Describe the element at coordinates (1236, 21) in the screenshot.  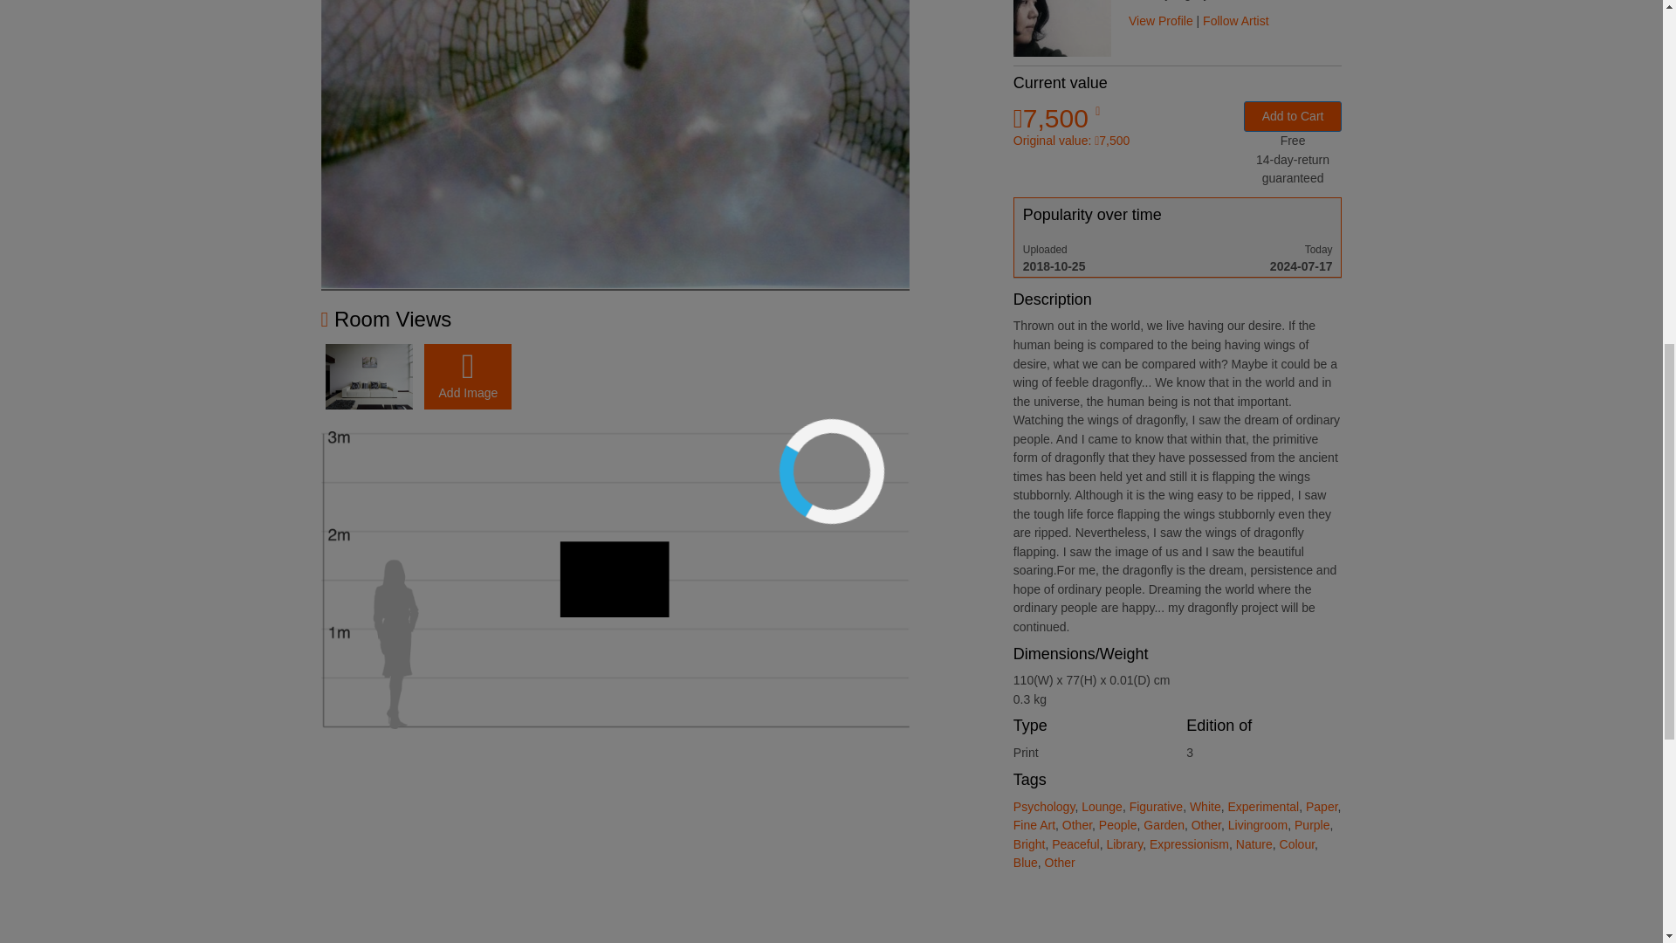
I see `Follow the artist` at that location.